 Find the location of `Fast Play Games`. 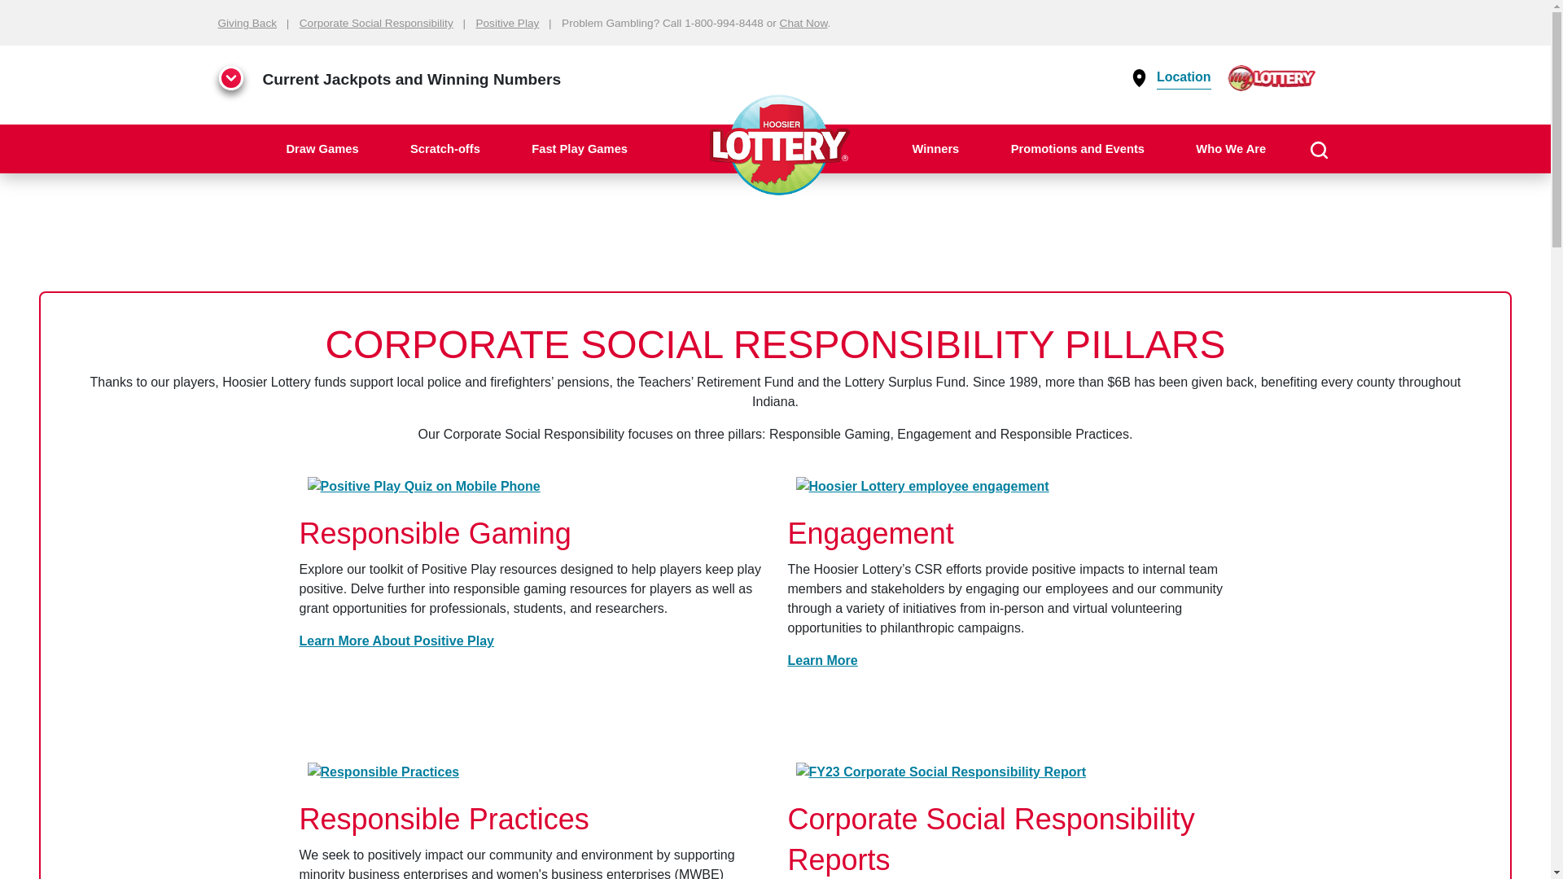

Fast Play Games is located at coordinates (580, 148).